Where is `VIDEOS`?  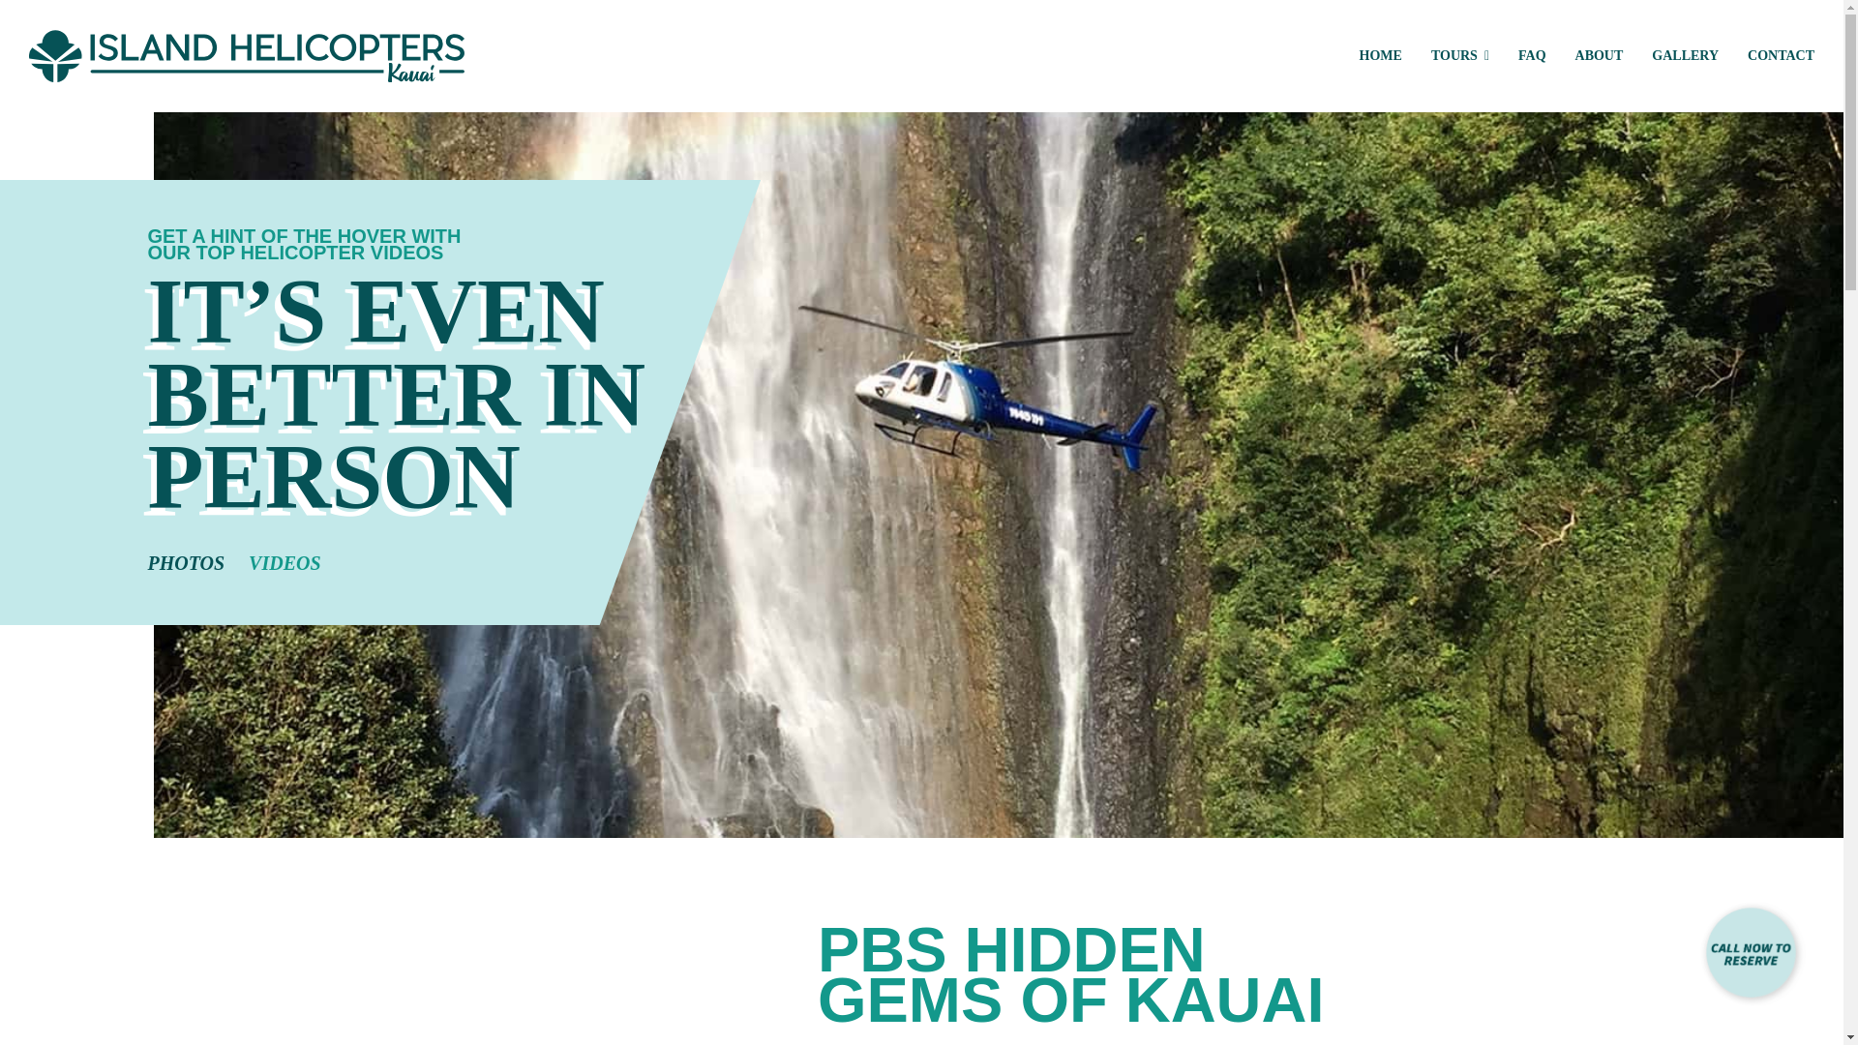 VIDEOS is located at coordinates (285, 561).